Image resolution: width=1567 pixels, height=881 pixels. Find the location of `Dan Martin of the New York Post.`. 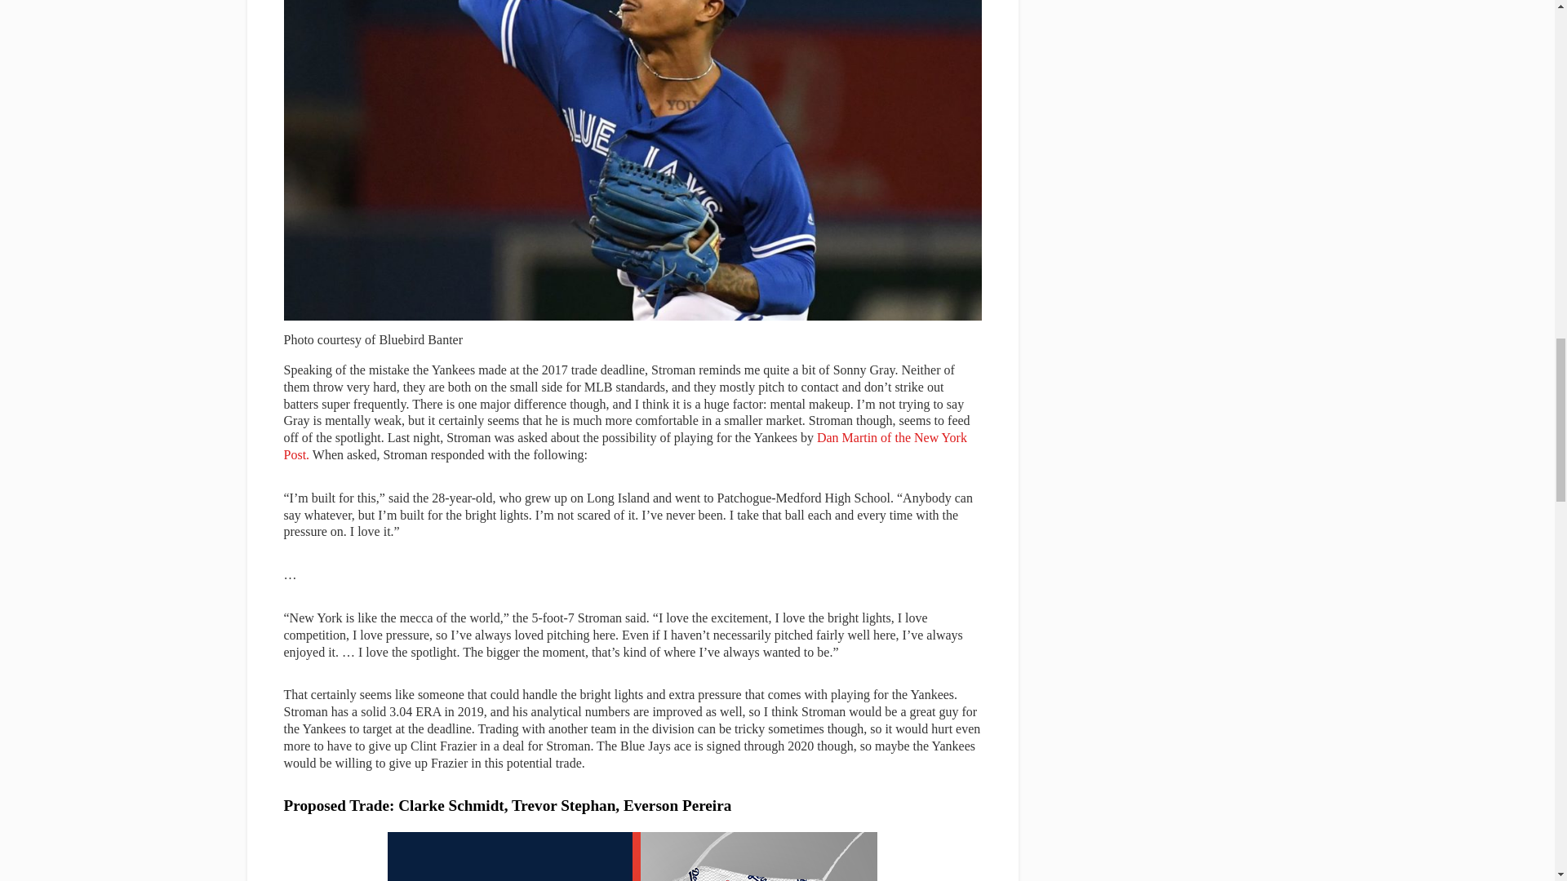

Dan Martin of the New York Post. is located at coordinates (625, 445).